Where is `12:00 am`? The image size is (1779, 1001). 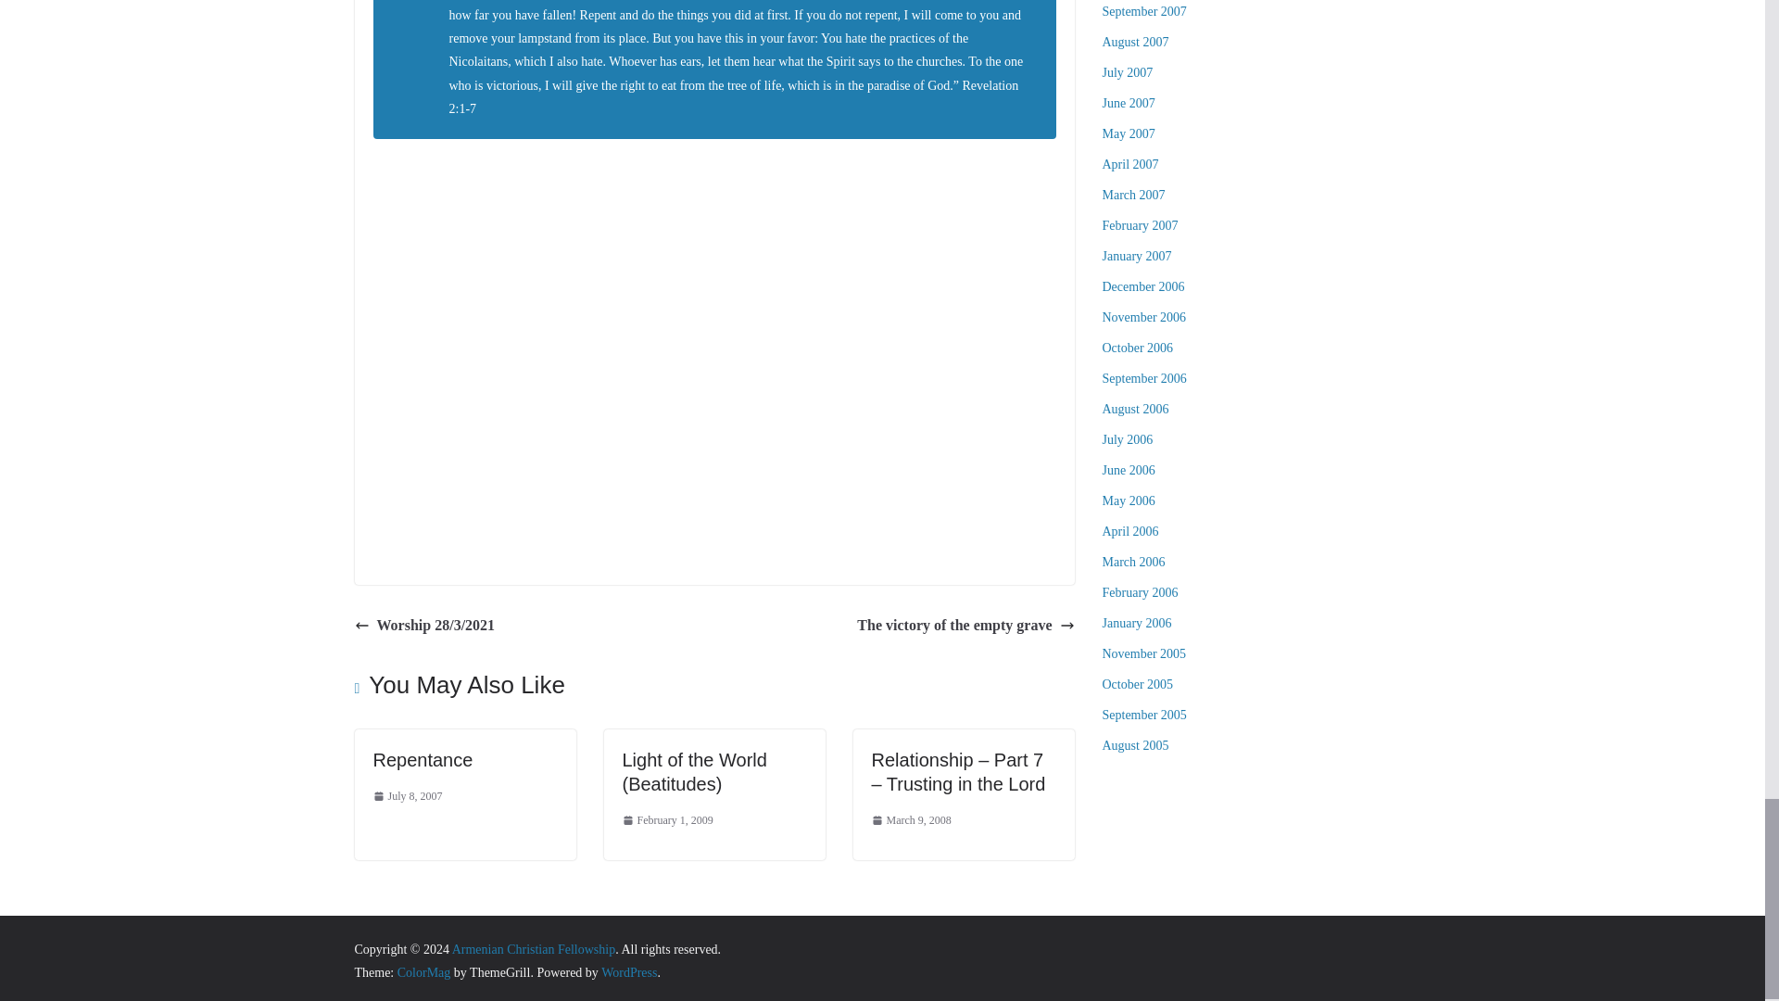 12:00 am is located at coordinates (406, 796).